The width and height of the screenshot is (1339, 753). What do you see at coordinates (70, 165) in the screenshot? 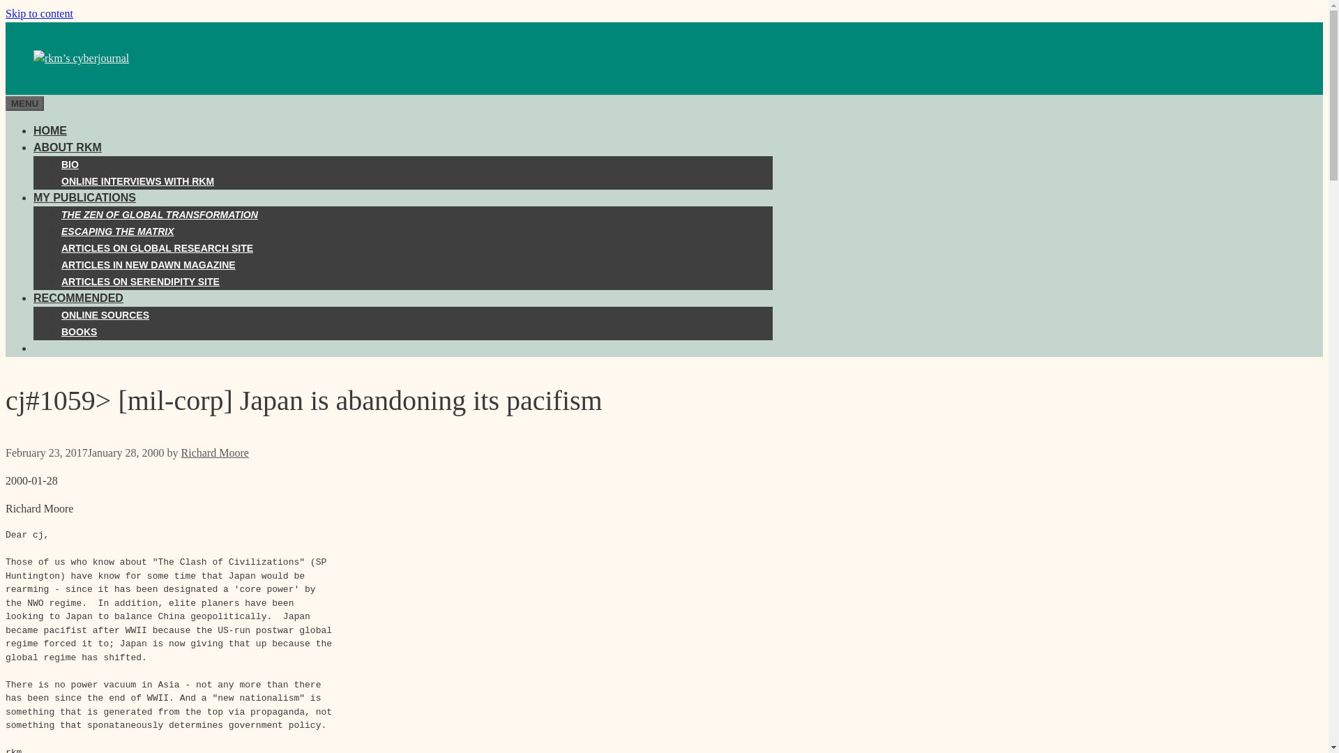
I see `BIO` at bounding box center [70, 165].